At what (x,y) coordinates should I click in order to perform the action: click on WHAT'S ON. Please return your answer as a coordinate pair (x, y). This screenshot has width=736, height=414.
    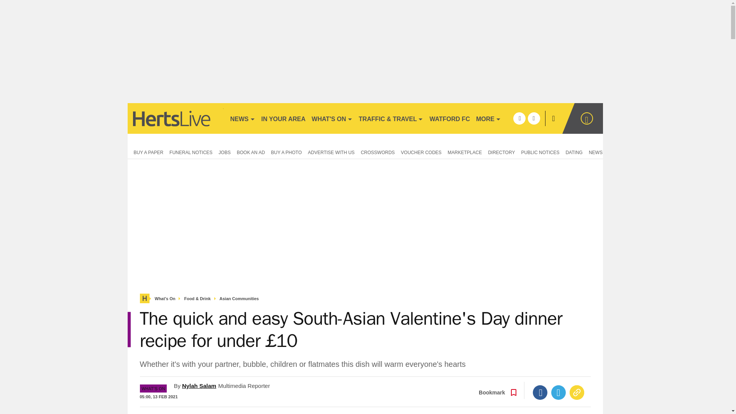
    Looking at the image, I should click on (332, 118).